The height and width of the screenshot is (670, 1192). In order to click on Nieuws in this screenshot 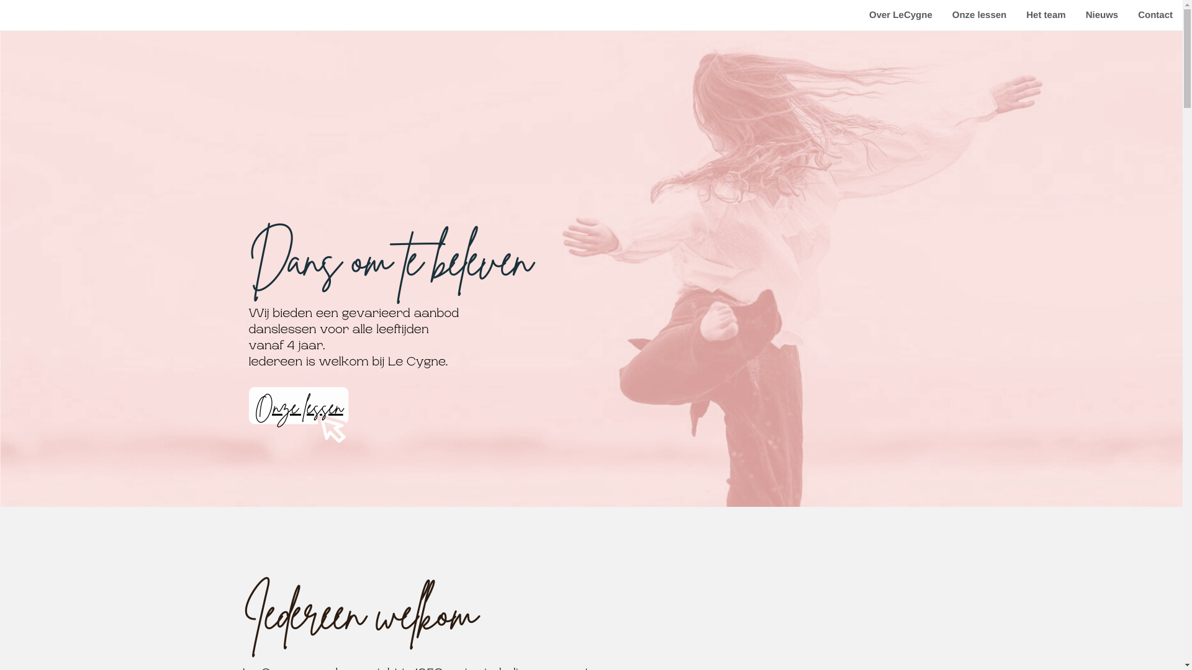, I will do `click(1103, 15)`.